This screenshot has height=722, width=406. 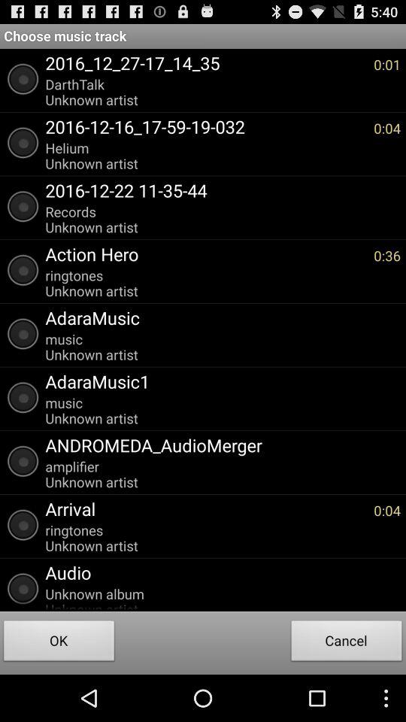 What do you see at coordinates (220, 317) in the screenshot?
I see `choose app above the music
unknown artist icon` at bounding box center [220, 317].